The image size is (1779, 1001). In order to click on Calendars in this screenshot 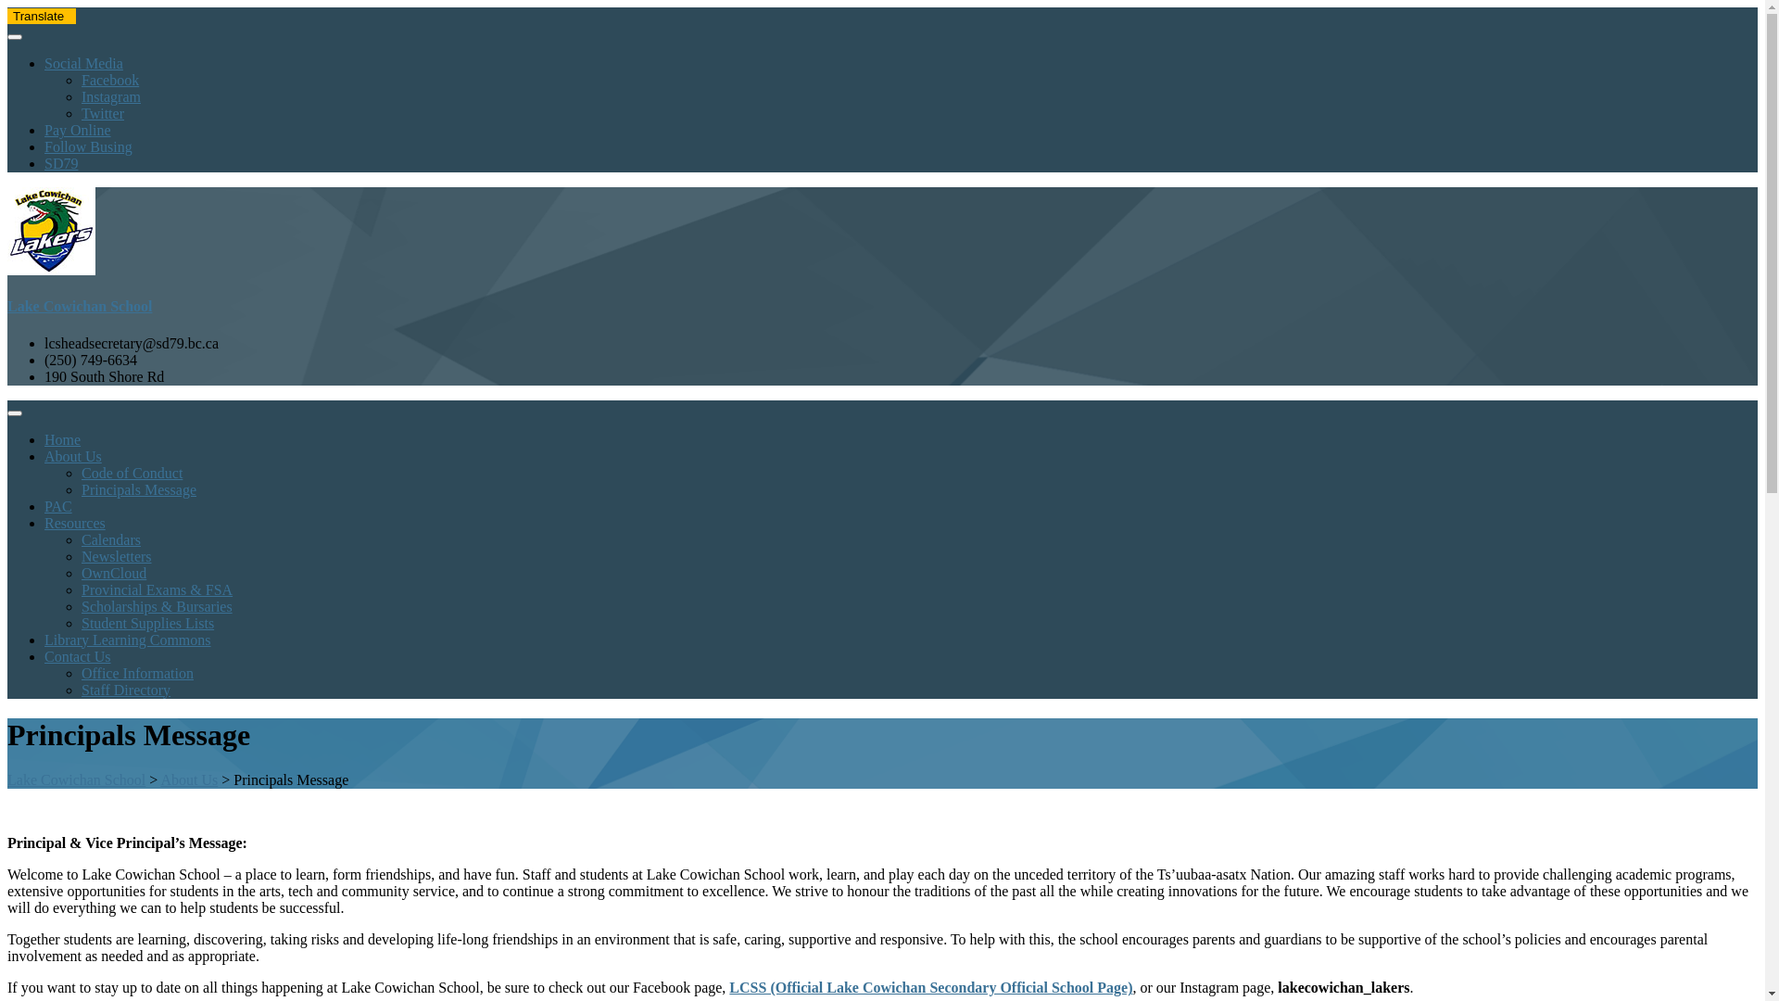, I will do `click(919, 540)`.